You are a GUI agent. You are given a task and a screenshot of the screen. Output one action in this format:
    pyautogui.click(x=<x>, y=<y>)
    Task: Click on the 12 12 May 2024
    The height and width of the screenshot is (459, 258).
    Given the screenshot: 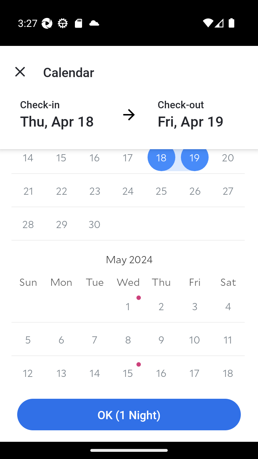 What is the action you would take?
    pyautogui.click(x=28, y=372)
    